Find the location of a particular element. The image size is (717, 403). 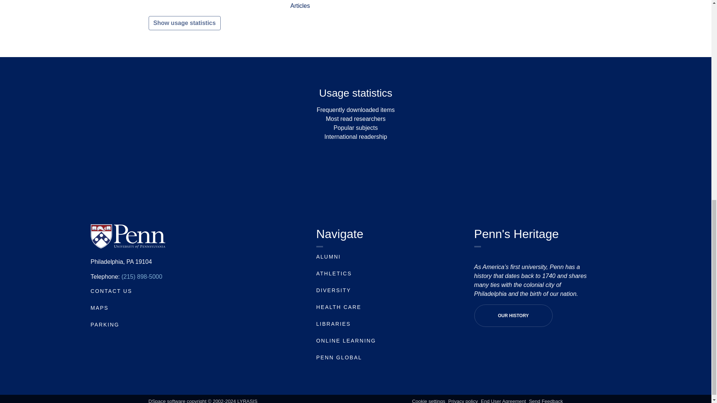

ONLINE LEARNING is located at coordinates (346, 341).